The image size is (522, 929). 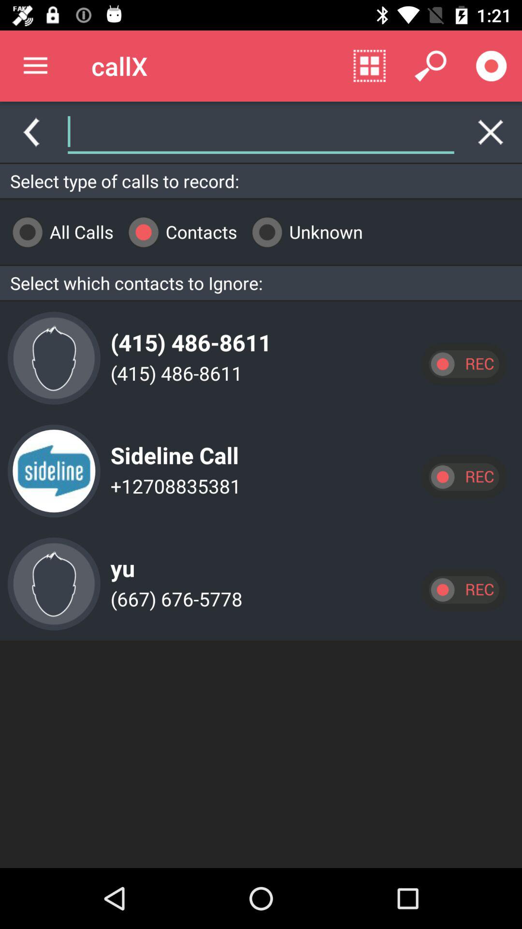 What do you see at coordinates (464, 477) in the screenshot?
I see `record calls` at bounding box center [464, 477].